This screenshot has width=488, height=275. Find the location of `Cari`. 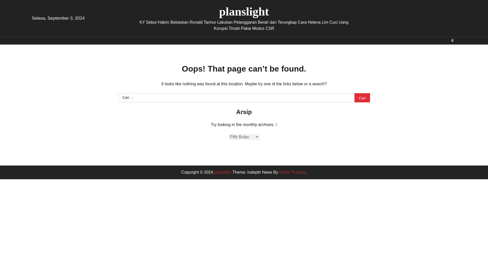

Cari is located at coordinates (362, 98).